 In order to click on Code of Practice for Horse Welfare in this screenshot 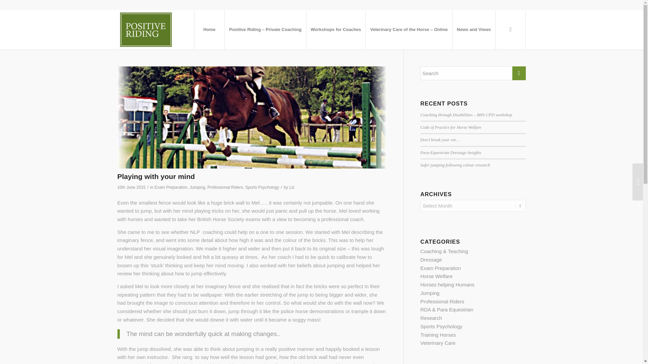, I will do `click(451, 127)`.